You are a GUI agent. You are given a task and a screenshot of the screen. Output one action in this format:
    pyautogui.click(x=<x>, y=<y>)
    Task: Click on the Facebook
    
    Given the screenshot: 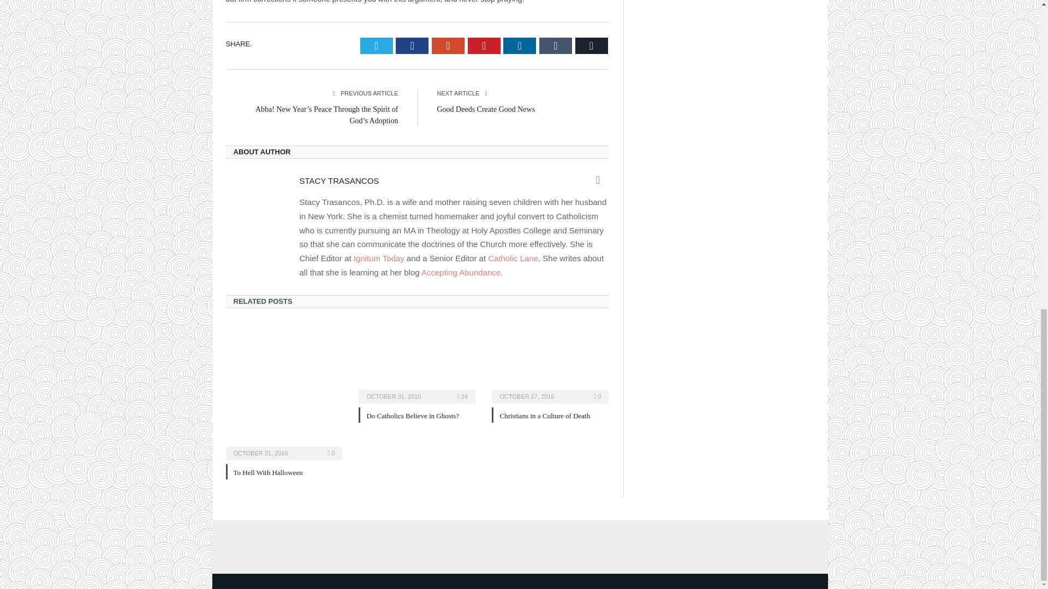 What is the action you would take?
    pyautogui.click(x=412, y=46)
    